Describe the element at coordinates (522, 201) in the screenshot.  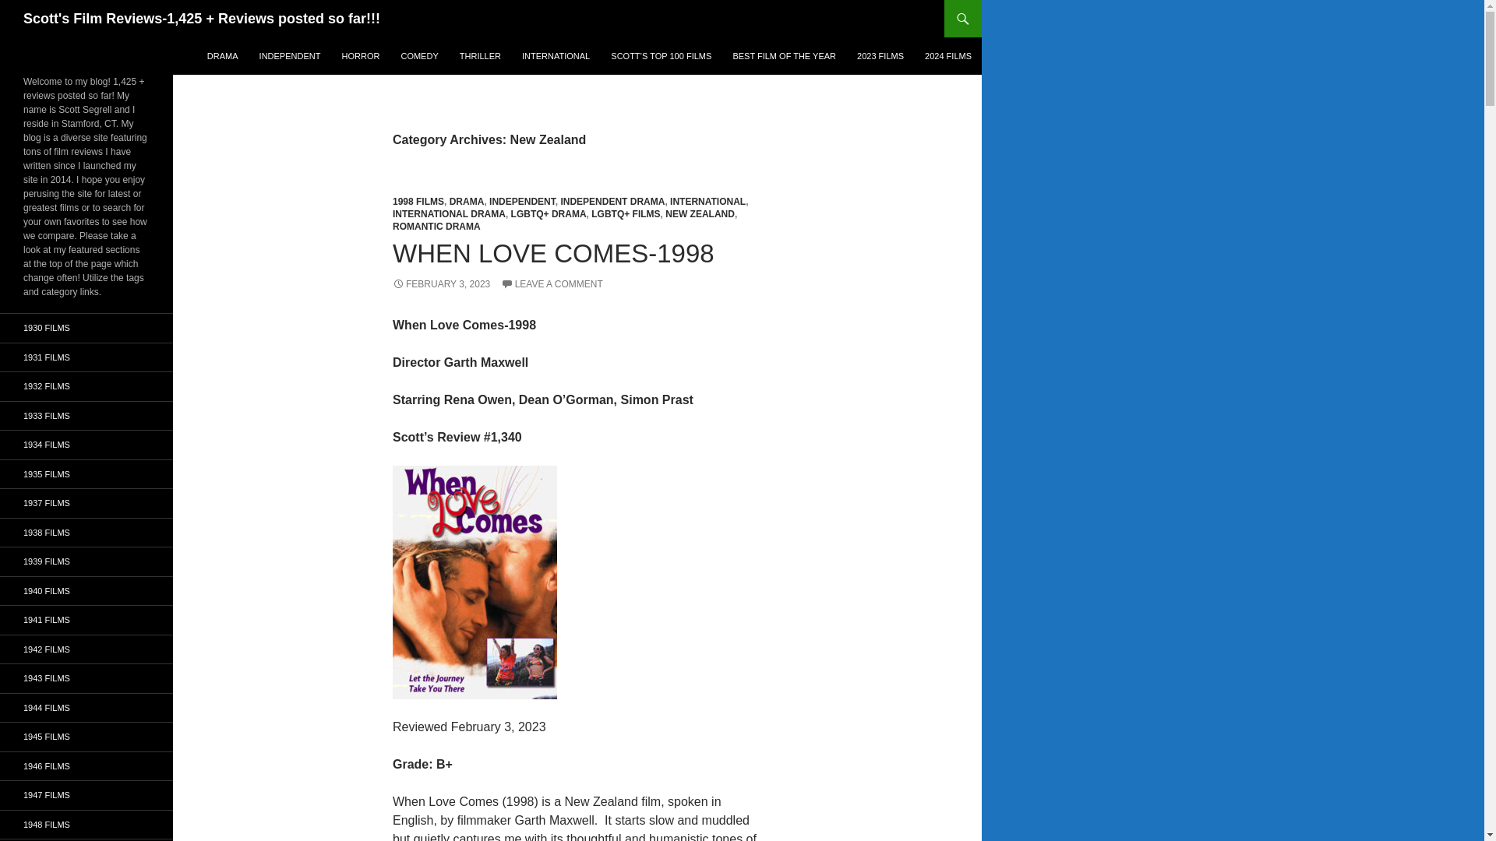
I see `INDEPENDENT` at that location.